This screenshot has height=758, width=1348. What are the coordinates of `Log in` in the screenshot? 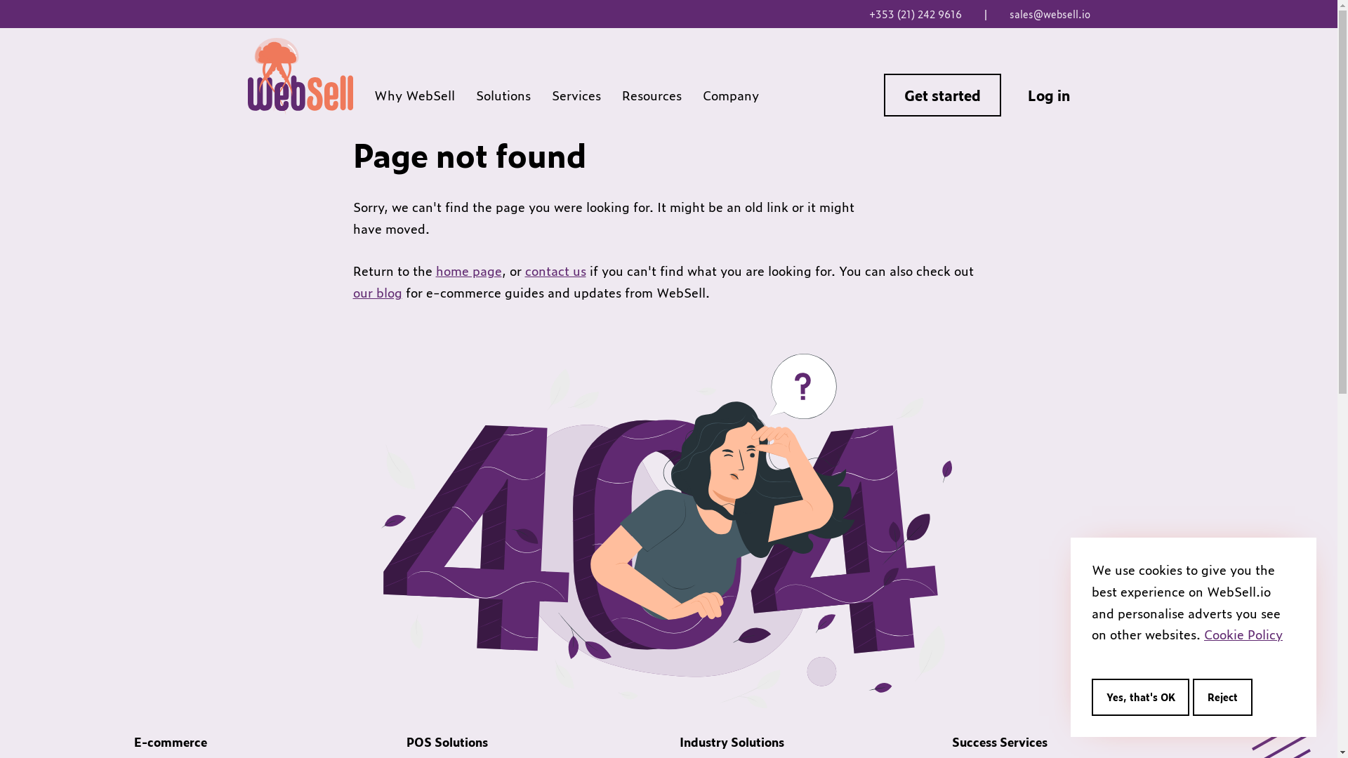 It's located at (1049, 95).